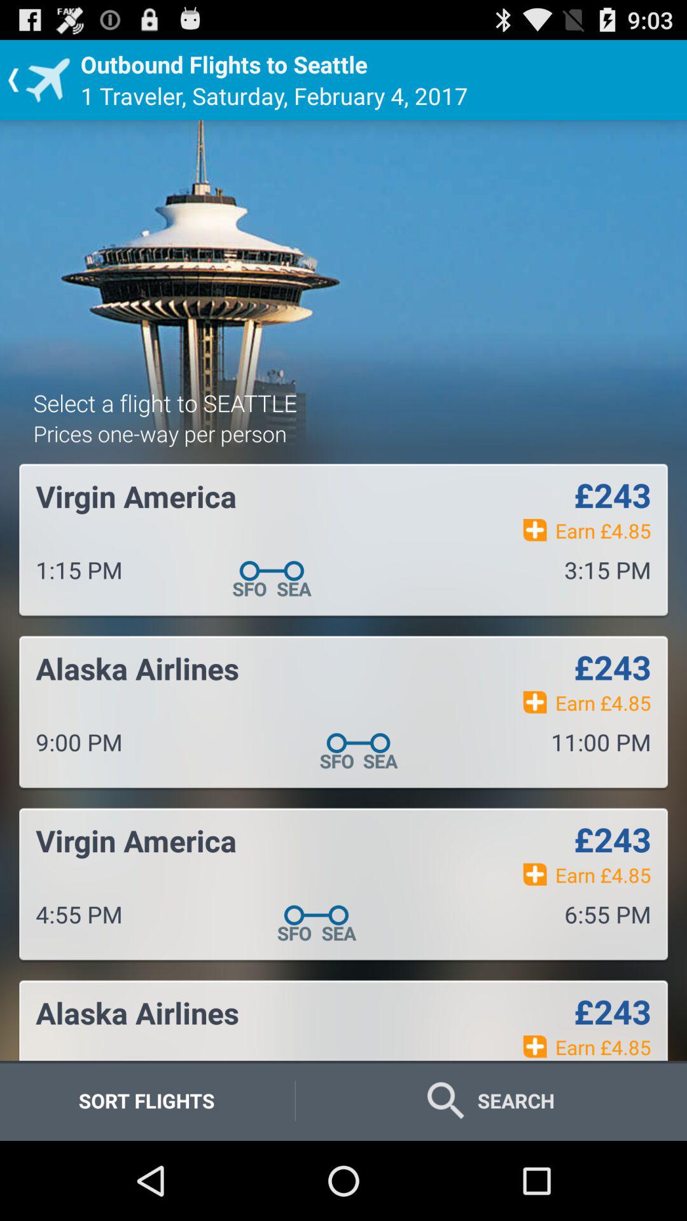 The image size is (687, 1221). I want to click on launch app below alaska airlines app, so click(146, 1100).